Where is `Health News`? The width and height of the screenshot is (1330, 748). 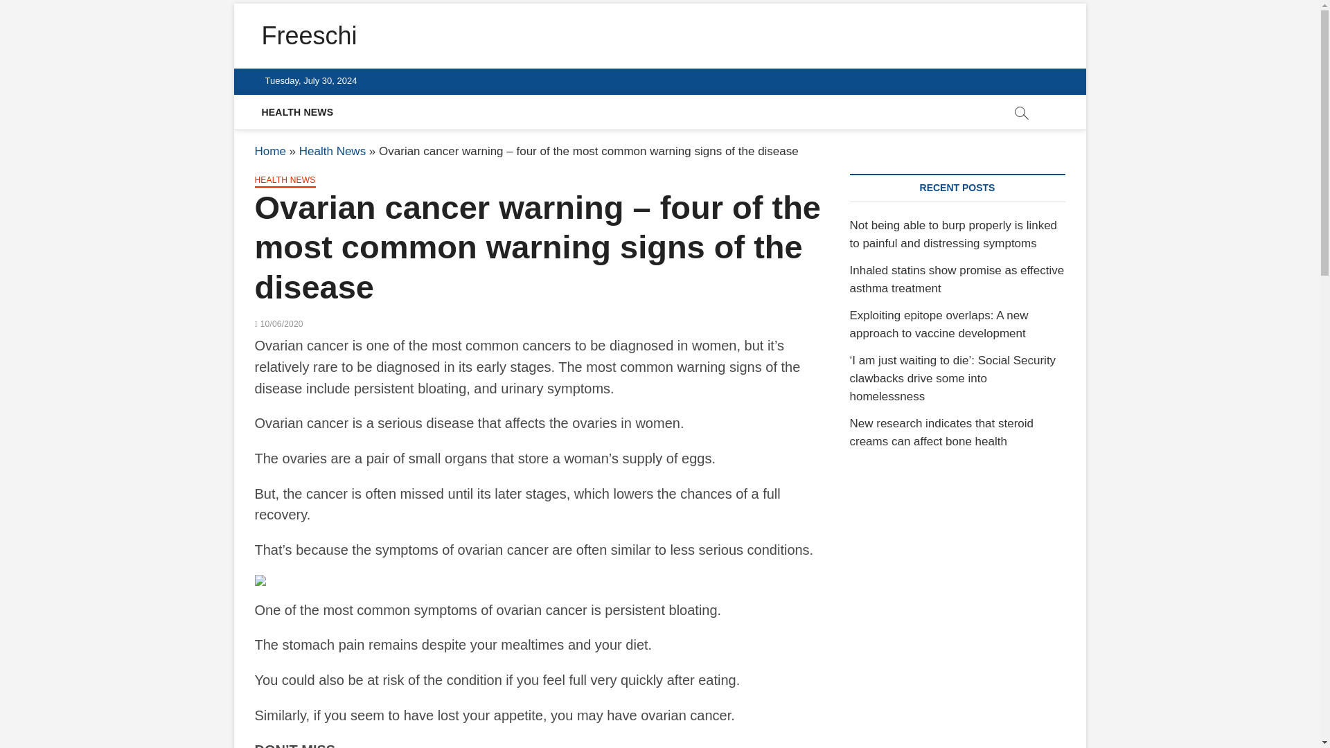 Health News is located at coordinates (332, 151).